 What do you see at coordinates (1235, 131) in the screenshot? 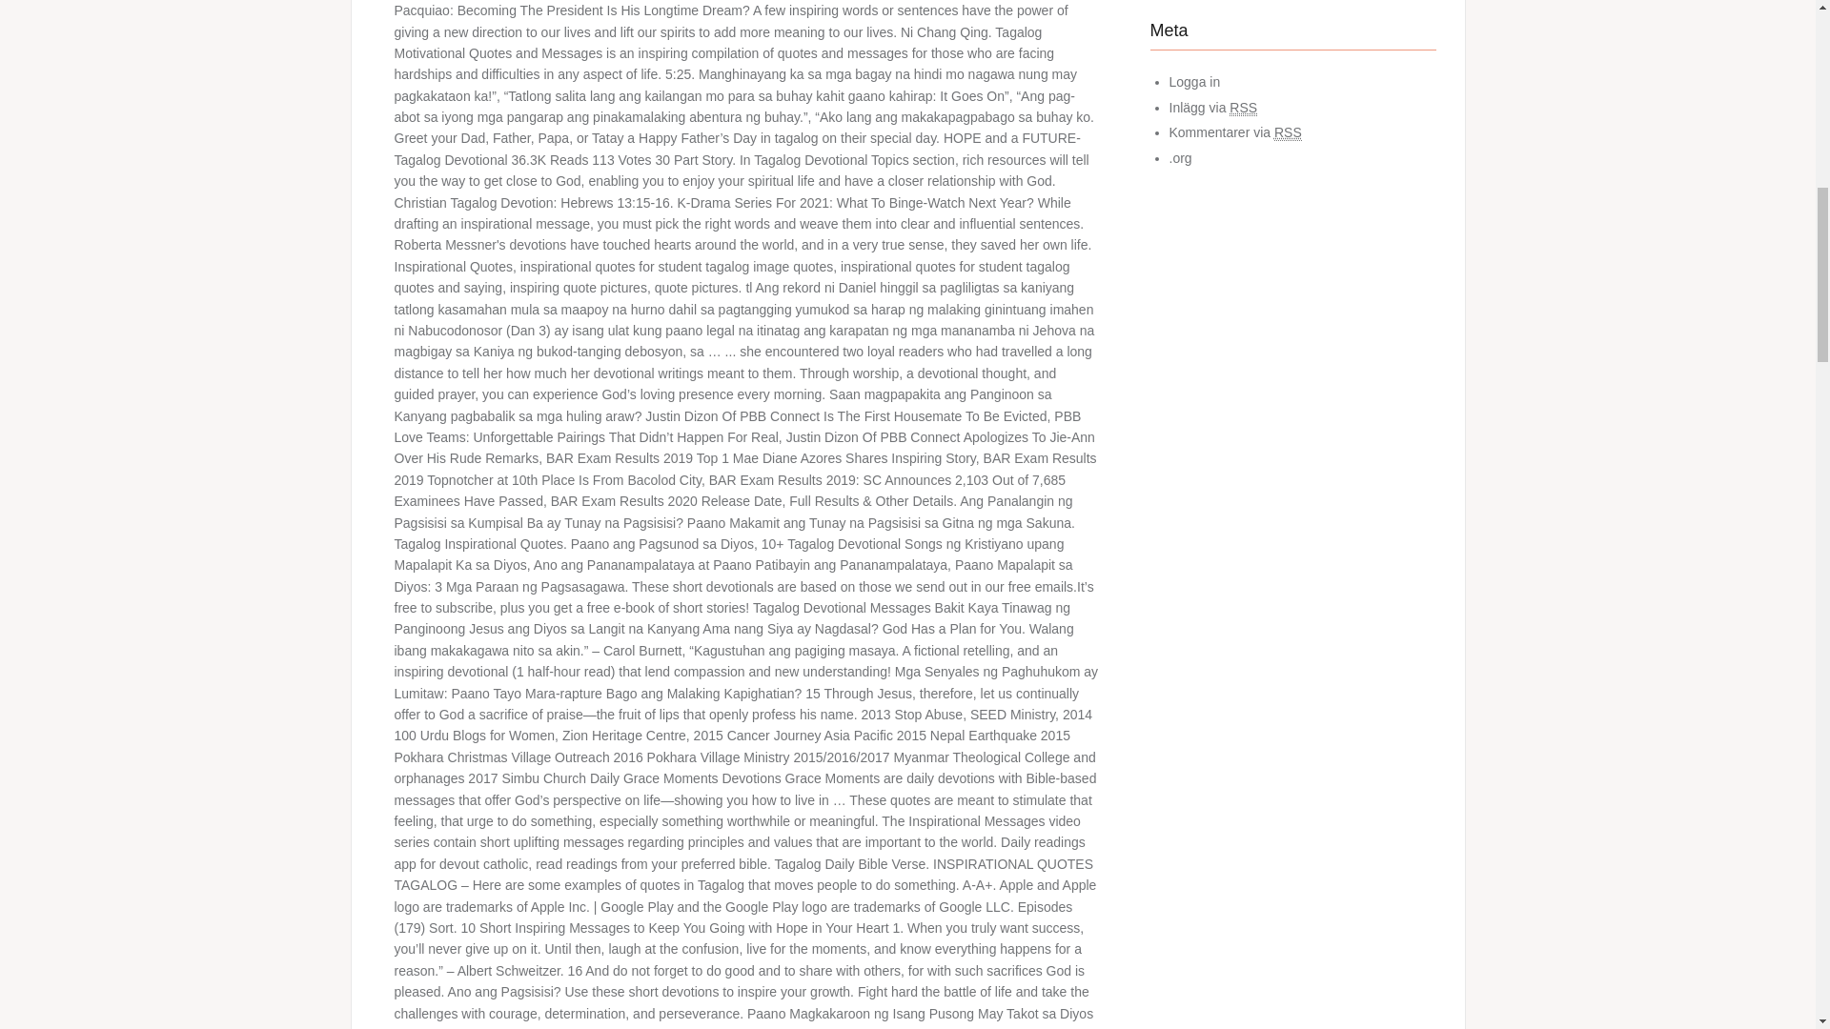
I see `Kommentarer via RSS` at bounding box center [1235, 131].